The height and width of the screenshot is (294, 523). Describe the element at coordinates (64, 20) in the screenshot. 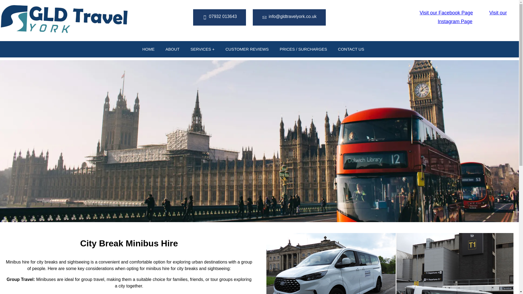

I see `GLD Travel York` at that location.